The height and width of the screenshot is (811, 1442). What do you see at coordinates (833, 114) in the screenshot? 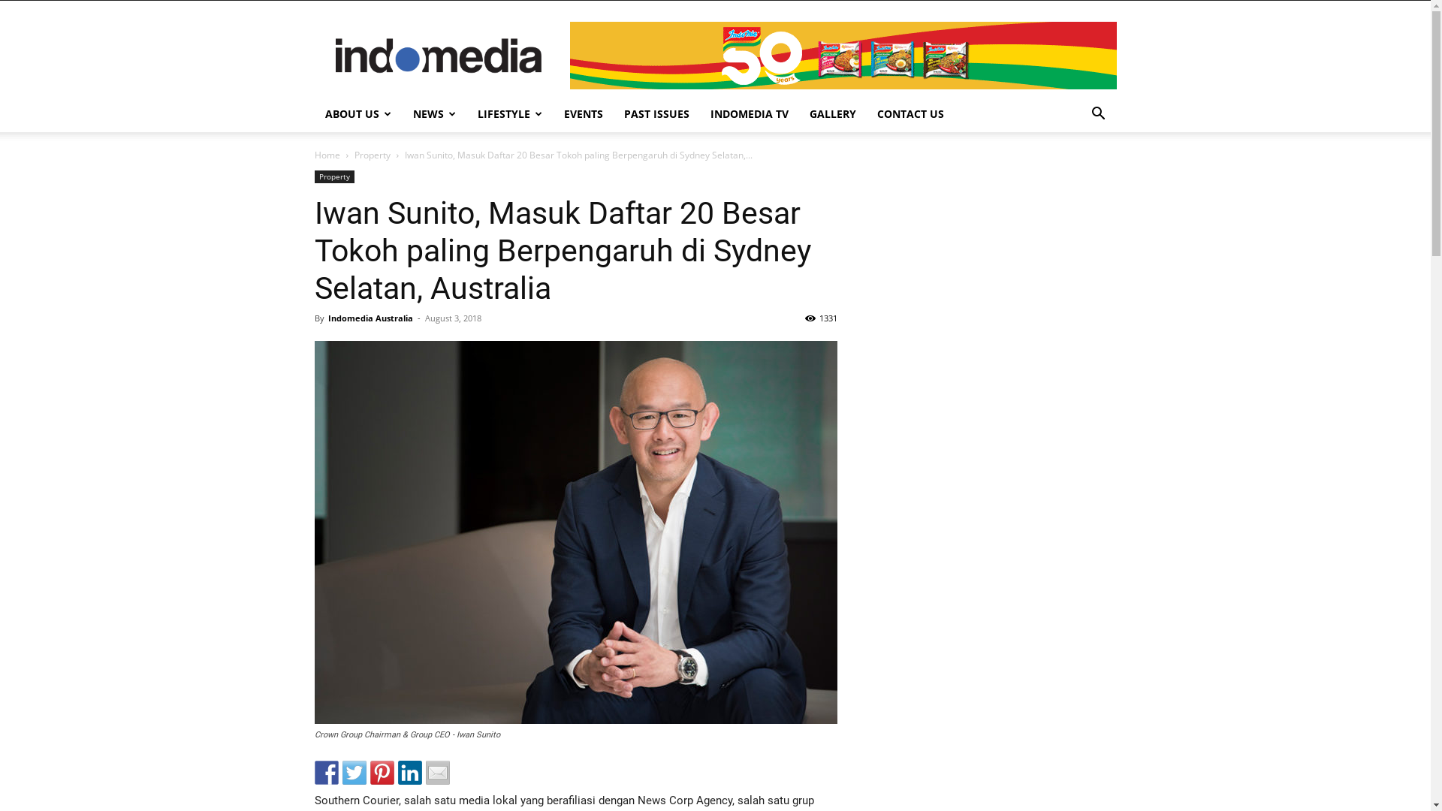
I see `GALLERY` at bounding box center [833, 114].